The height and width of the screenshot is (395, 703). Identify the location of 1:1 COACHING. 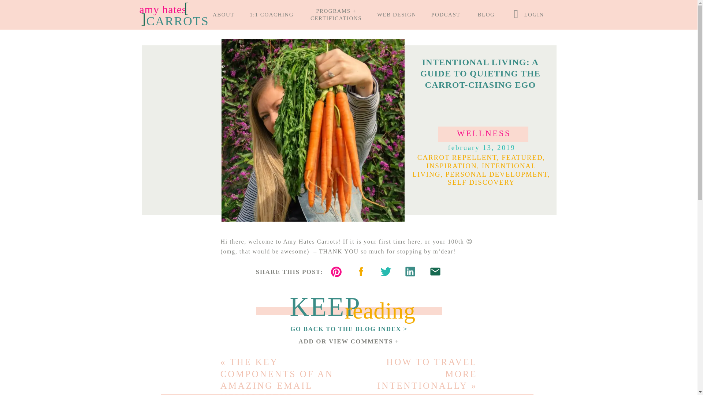
(272, 15).